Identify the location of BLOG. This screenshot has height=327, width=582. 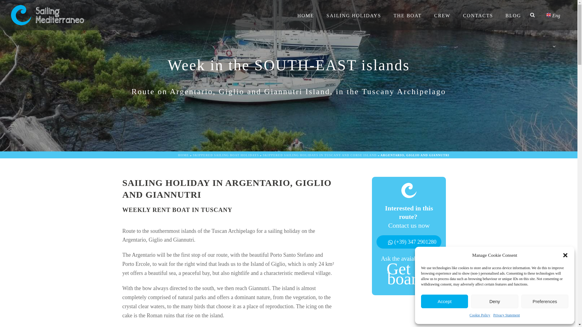
(513, 15).